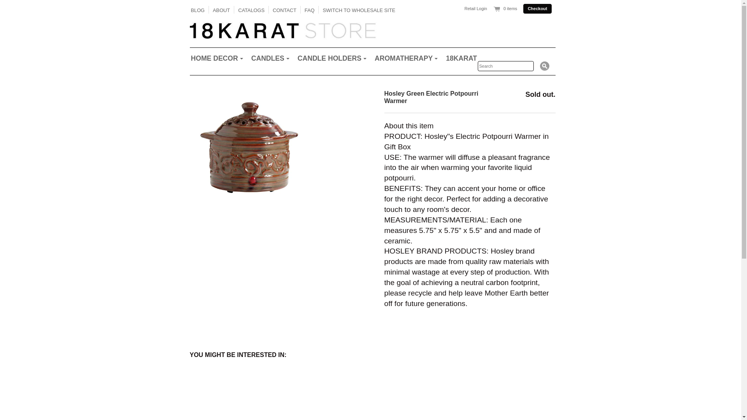  Describe the element at coordinates (537, 9) in the screenshot. I see `Checkout` at that location.